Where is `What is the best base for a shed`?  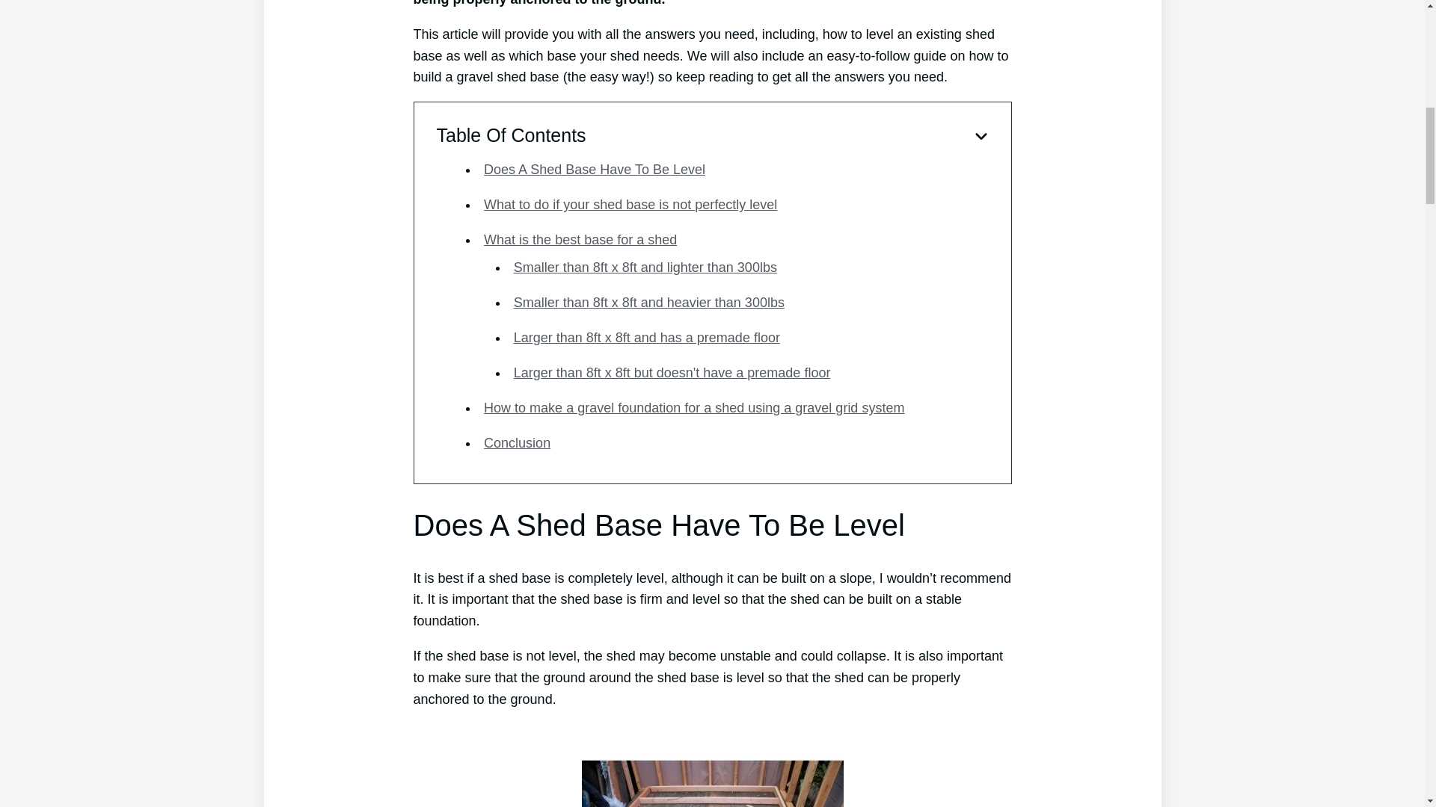
What is the best base for a shed is located at coordinates (580, 239).